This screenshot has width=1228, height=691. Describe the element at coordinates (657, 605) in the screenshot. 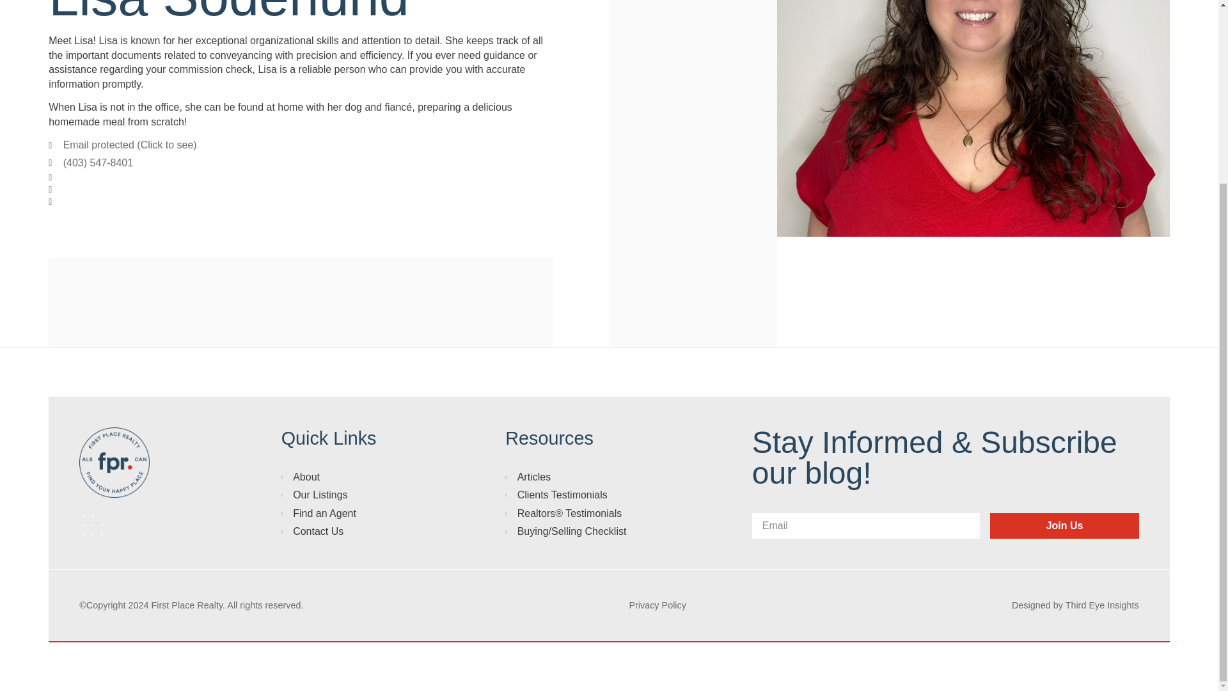

I see `Privacy Policy` at that location.